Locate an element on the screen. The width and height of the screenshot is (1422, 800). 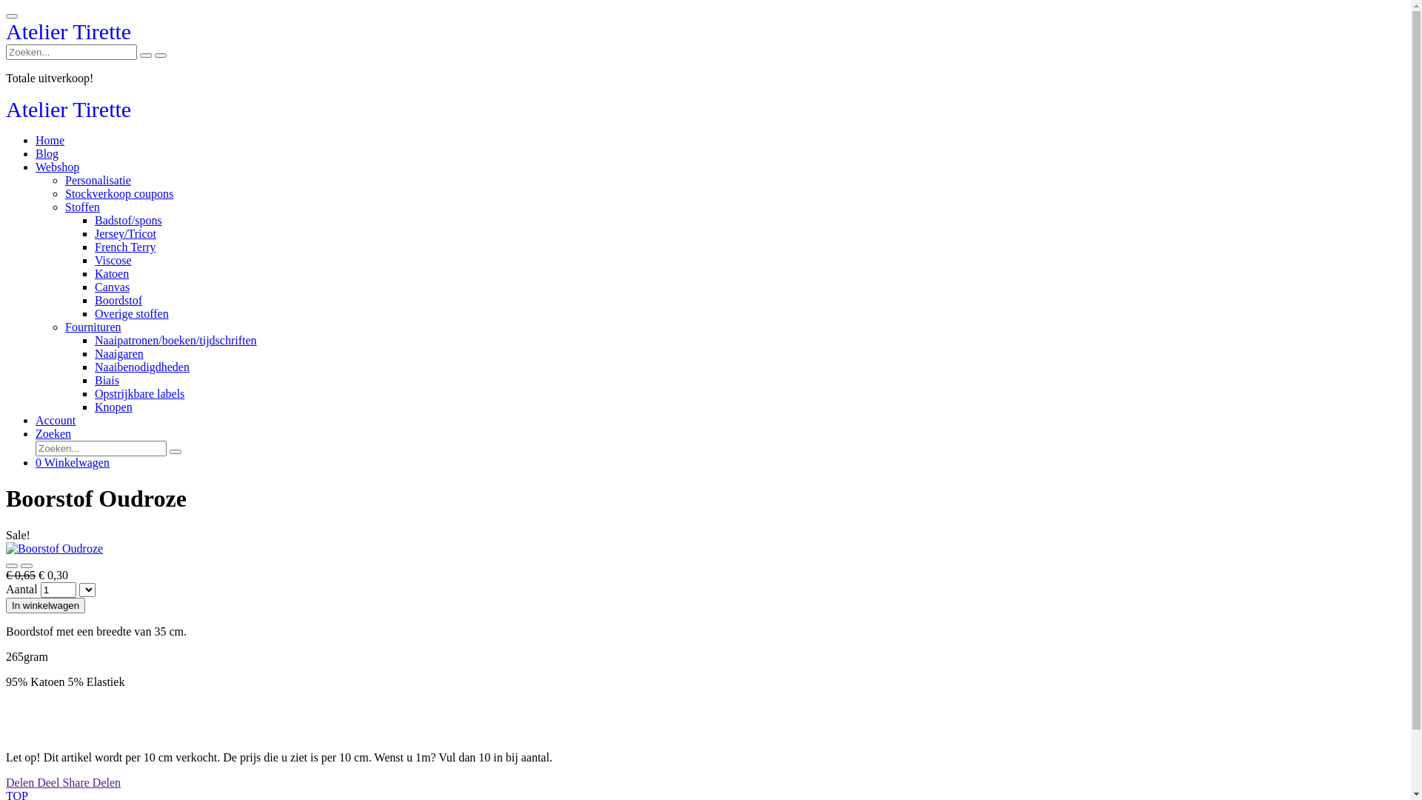
Naaigaren is located at coordinates (119, 354).